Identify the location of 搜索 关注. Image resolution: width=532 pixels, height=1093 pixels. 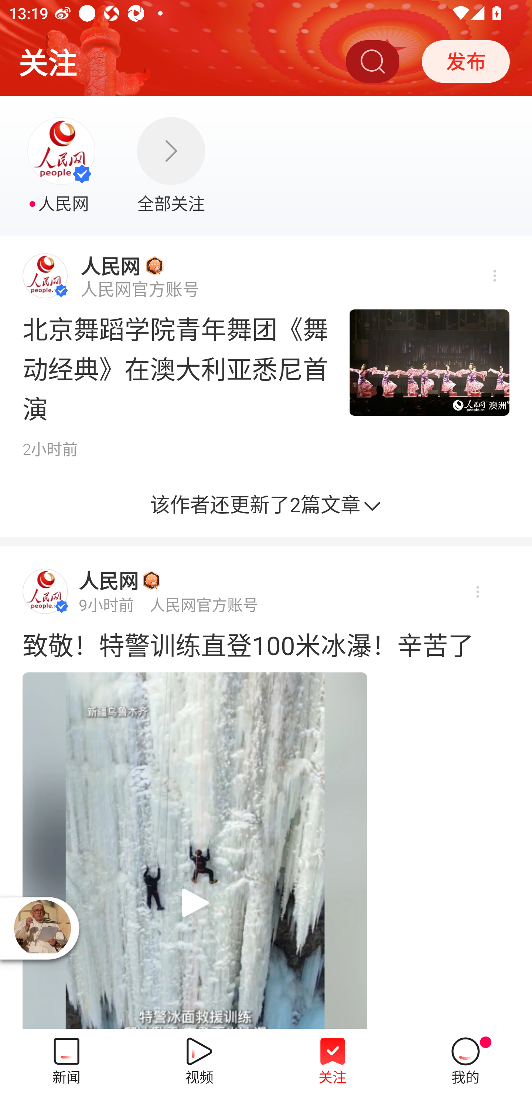
(372, 61).